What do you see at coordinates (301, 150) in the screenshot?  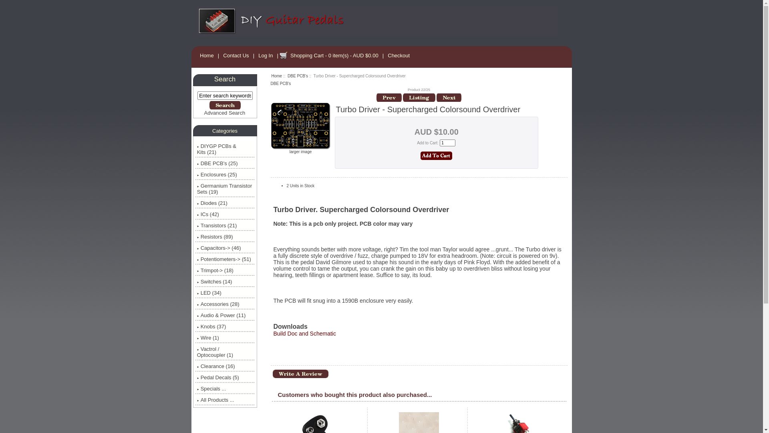 I see `larger image` at bounding box center [301, 150].